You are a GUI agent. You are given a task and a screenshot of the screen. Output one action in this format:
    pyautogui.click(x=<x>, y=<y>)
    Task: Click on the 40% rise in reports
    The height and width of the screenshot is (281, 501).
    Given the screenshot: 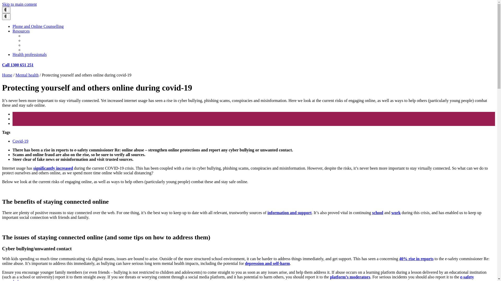 What is the action you would take?
    pyautogui.click(x=416, y=259)
    